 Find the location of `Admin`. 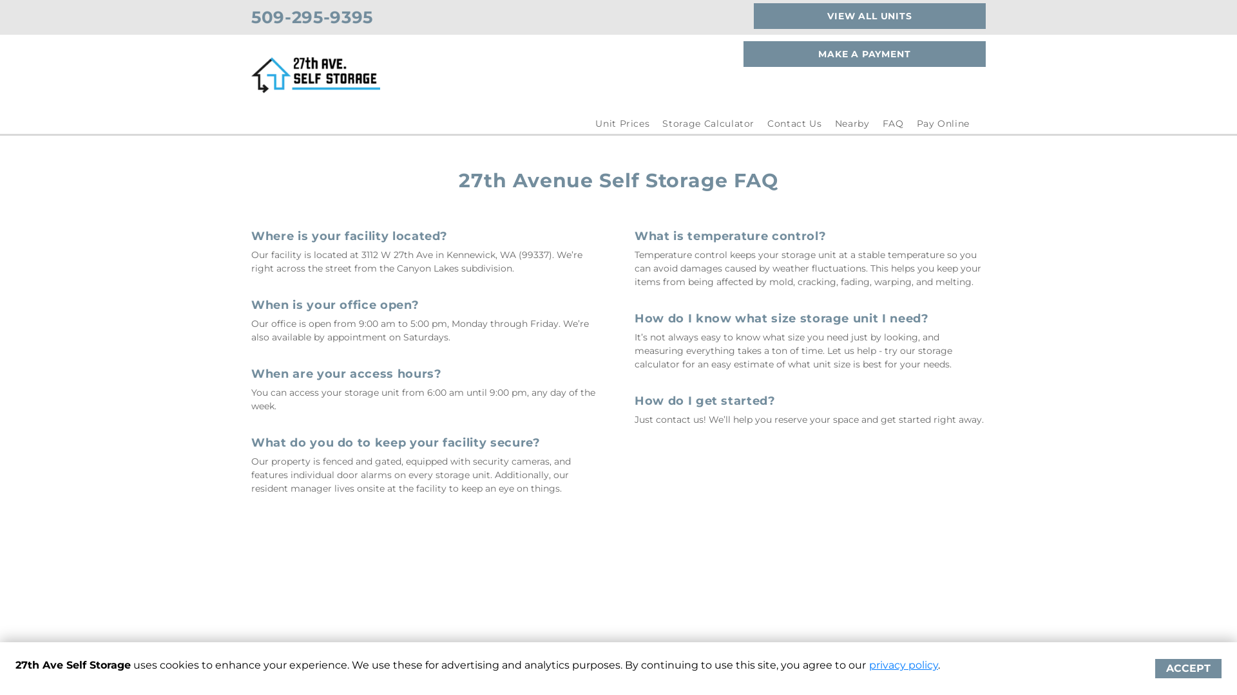

Admin is located at coordinates (971, 676).